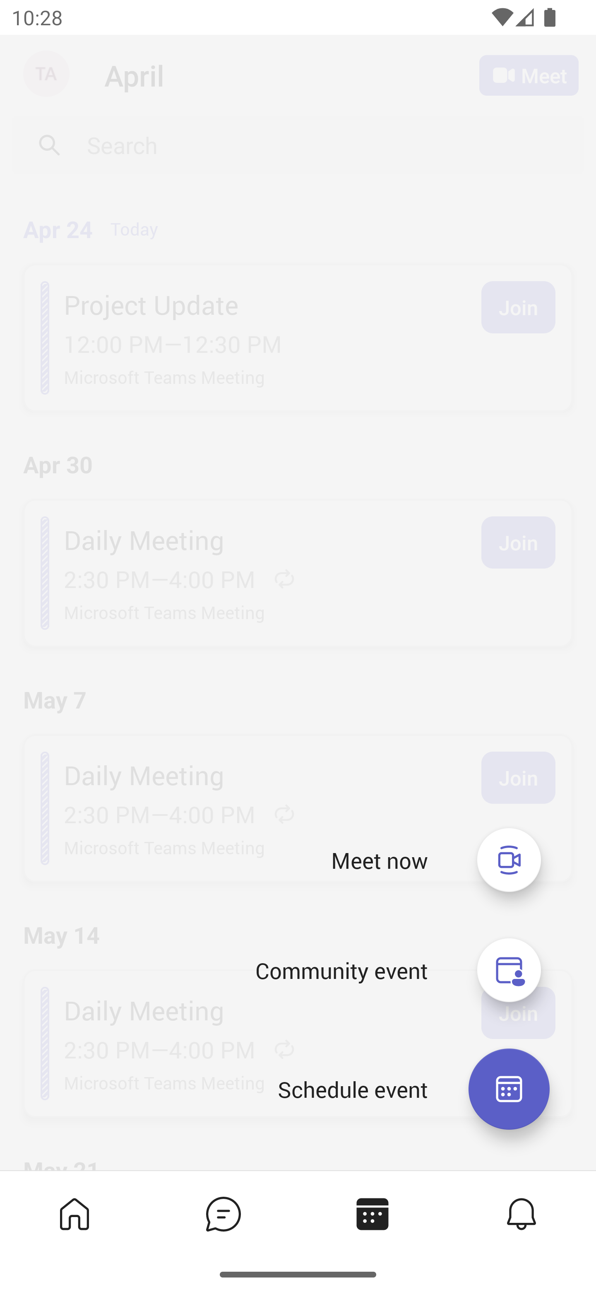 The height and width of the screenshot is (1292, 596). Describe the element at coordinates (372, 1213) in the screenshot. I see `Calendar tab, 3 of 4` at that location.